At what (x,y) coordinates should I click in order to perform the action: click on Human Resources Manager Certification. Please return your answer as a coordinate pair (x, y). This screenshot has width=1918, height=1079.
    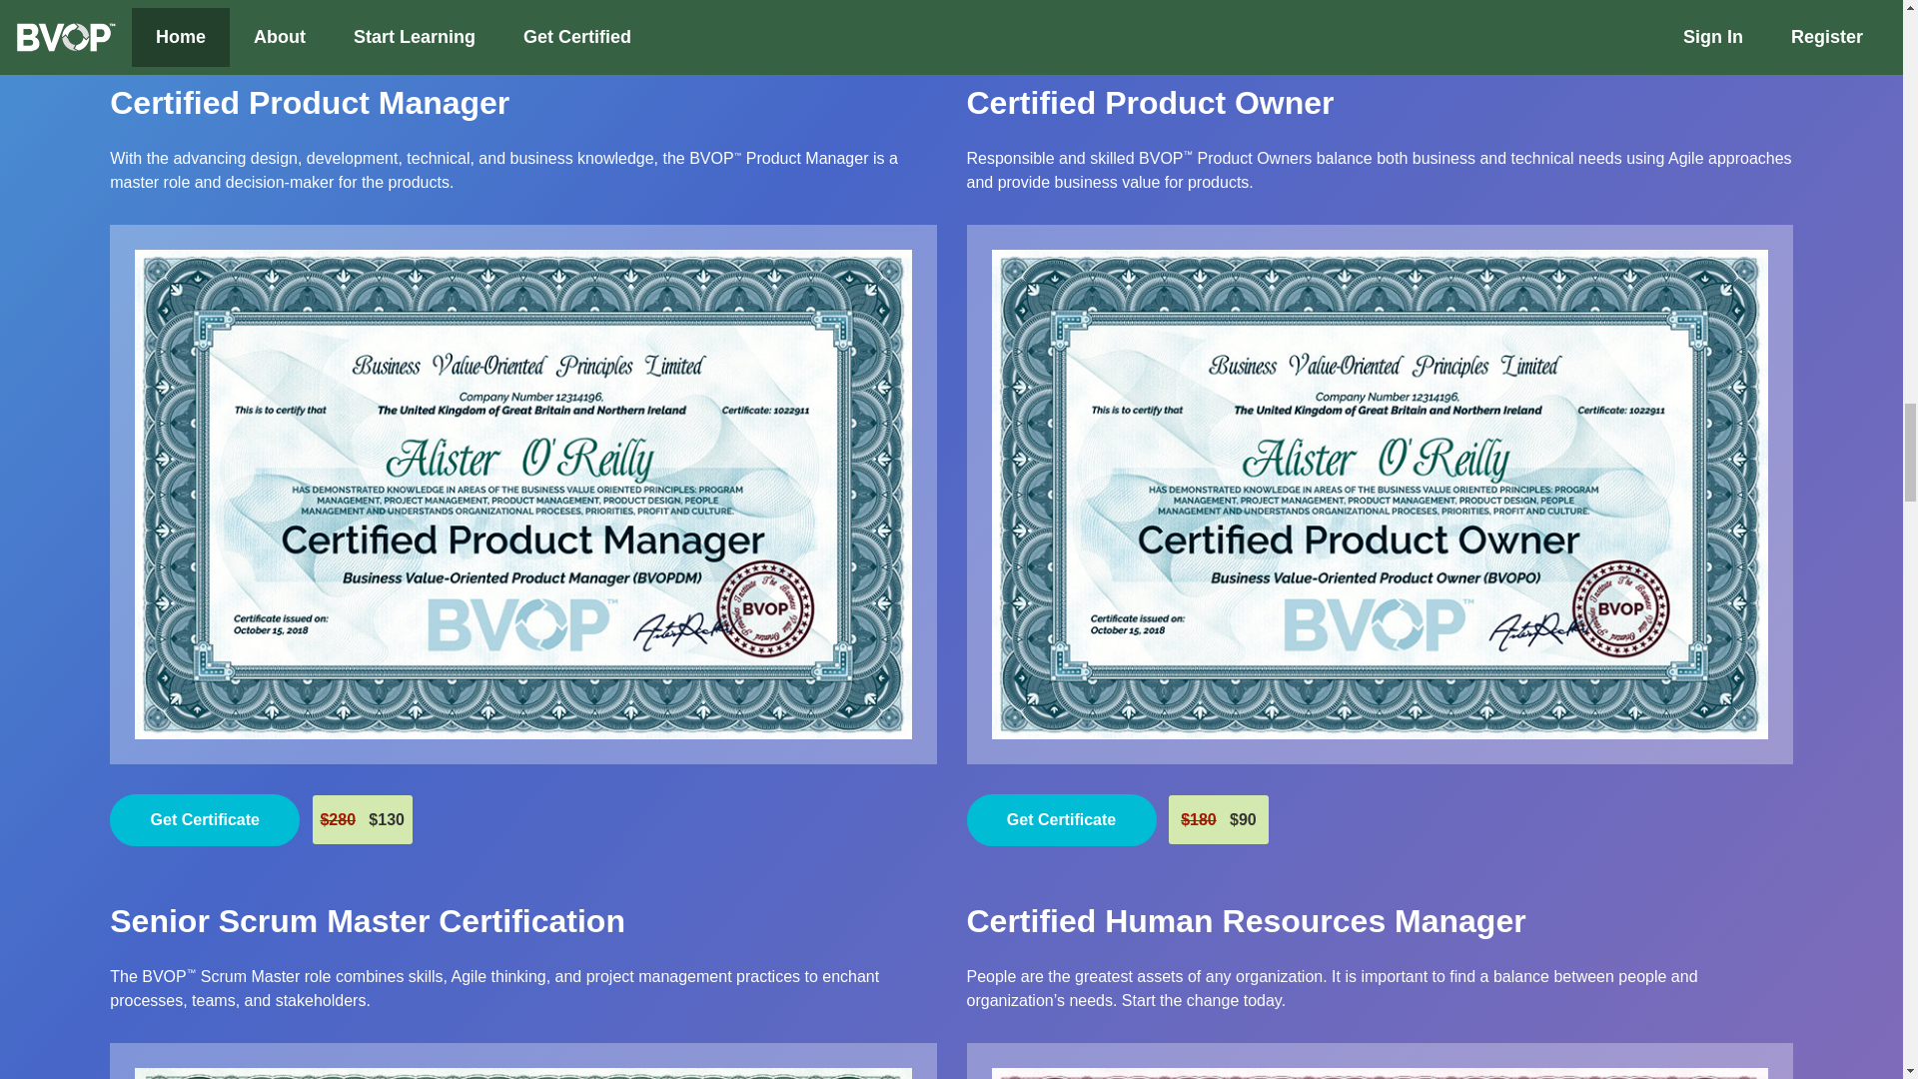
    Looking at the image, I should click on (1247, 920).